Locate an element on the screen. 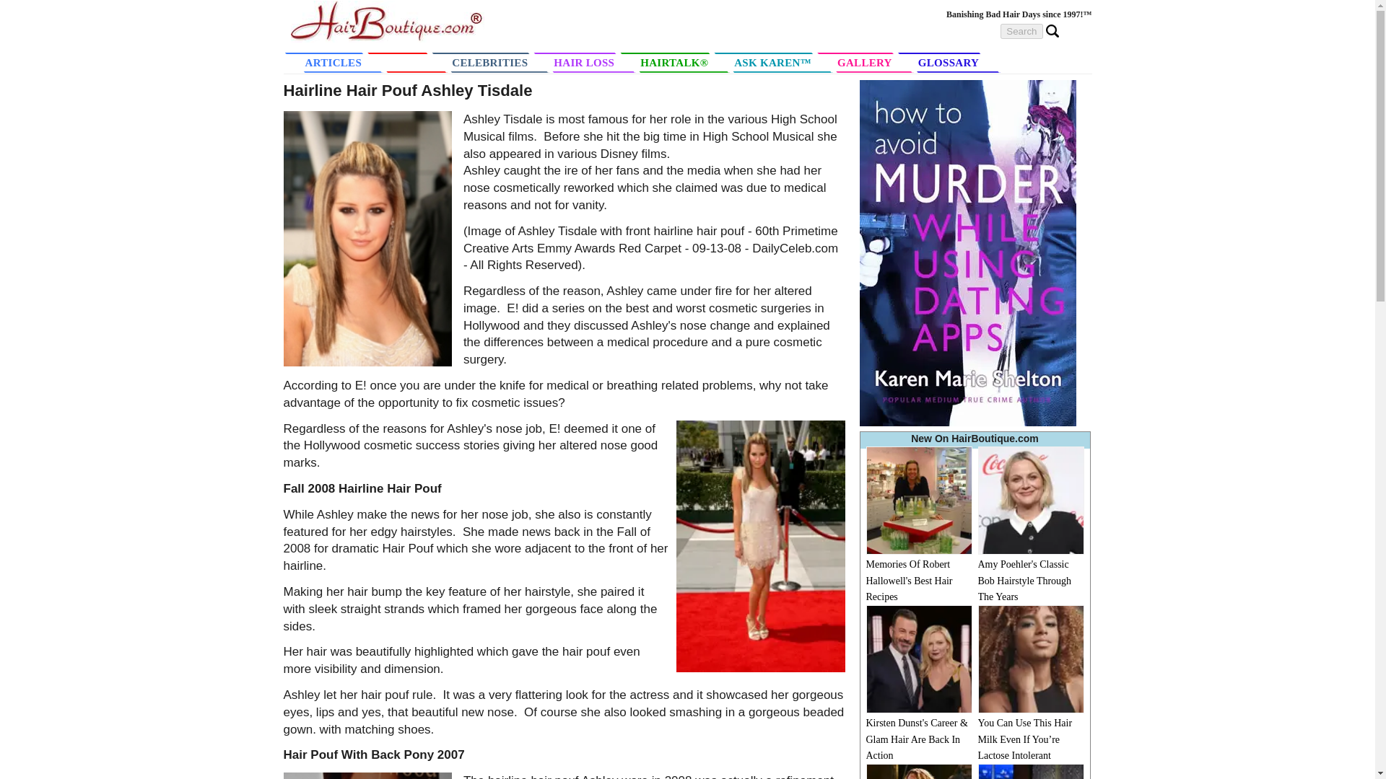  CELEBRITIES is located at coordinates (498, 62).